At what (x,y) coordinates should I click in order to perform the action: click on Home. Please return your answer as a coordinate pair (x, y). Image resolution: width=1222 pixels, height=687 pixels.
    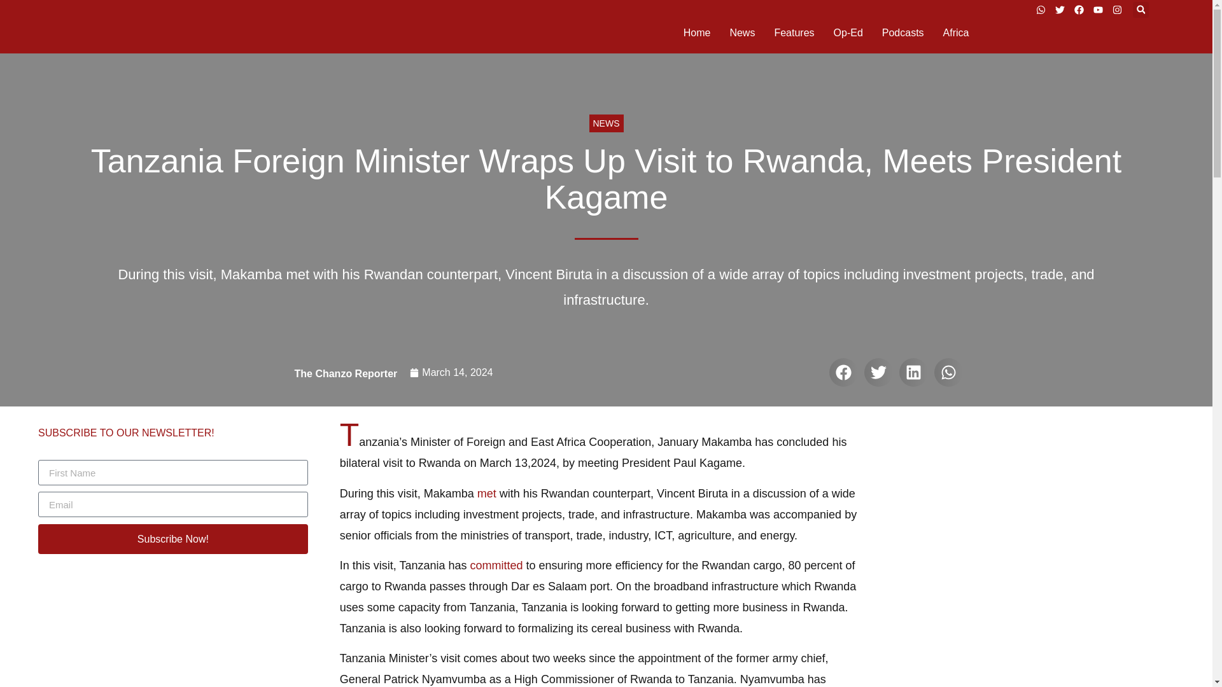
    Looking at the image, I should click on (697, 32).